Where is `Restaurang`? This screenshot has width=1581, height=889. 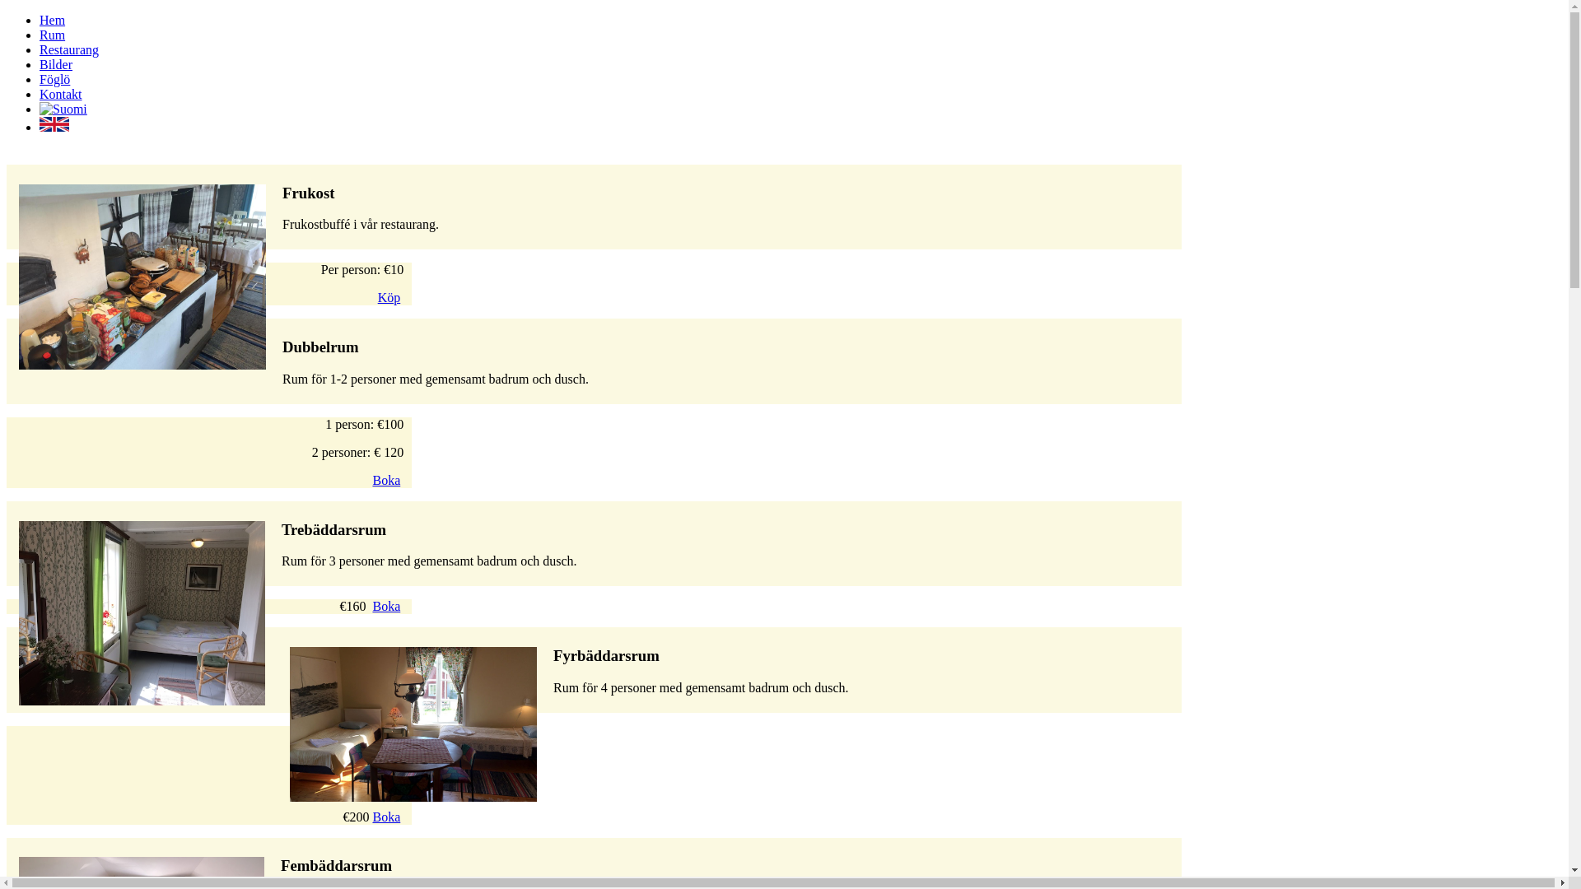 Restaurang is located at coordinates (69, 49).